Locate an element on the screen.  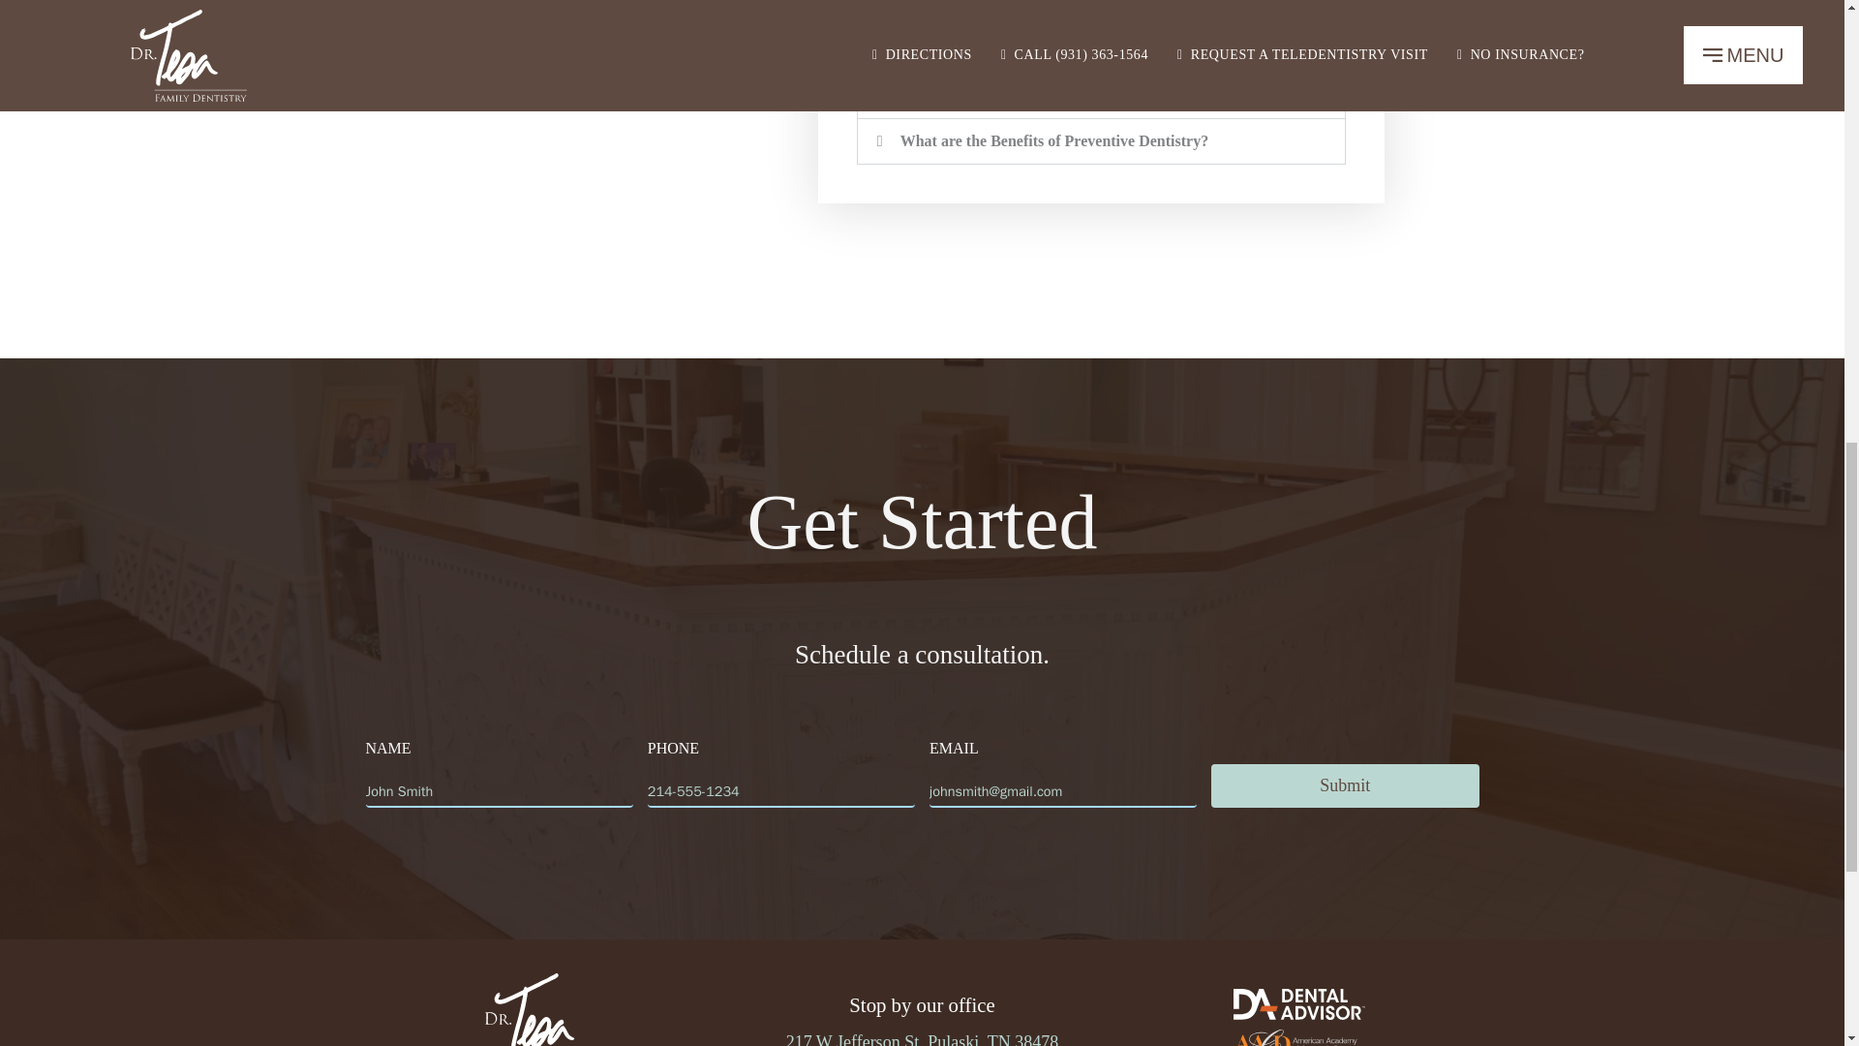
217 W Jefferson St, Pulaski, TN 38478 is located at coordinates (923, 1038).